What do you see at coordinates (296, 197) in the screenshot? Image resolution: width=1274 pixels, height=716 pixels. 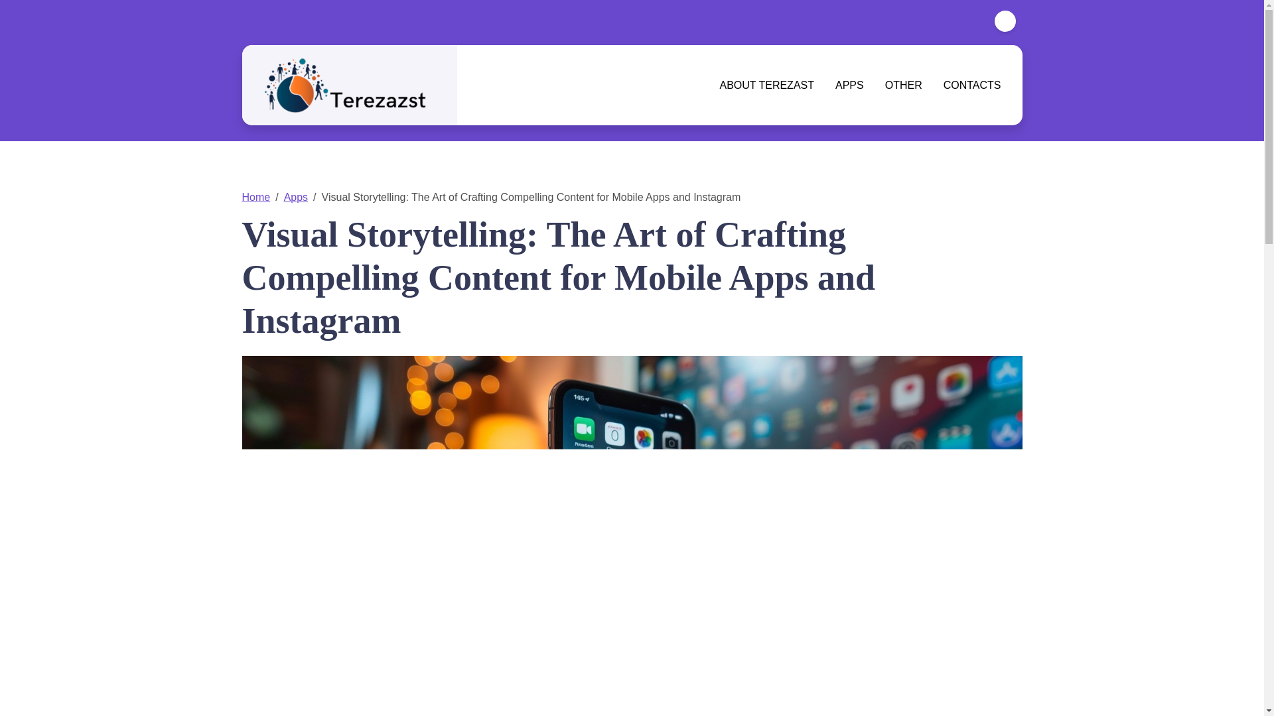 I see `Apps` at bounding box center [296, 197].